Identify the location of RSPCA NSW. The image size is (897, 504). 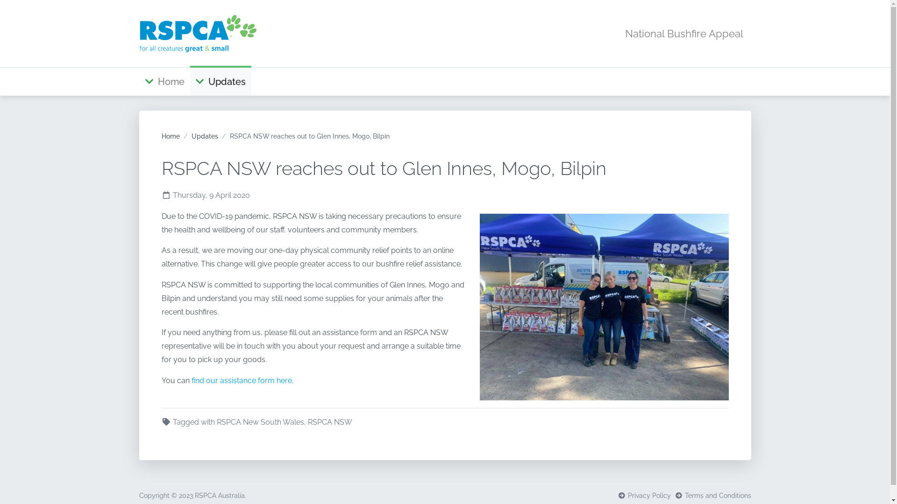
(330, 423).